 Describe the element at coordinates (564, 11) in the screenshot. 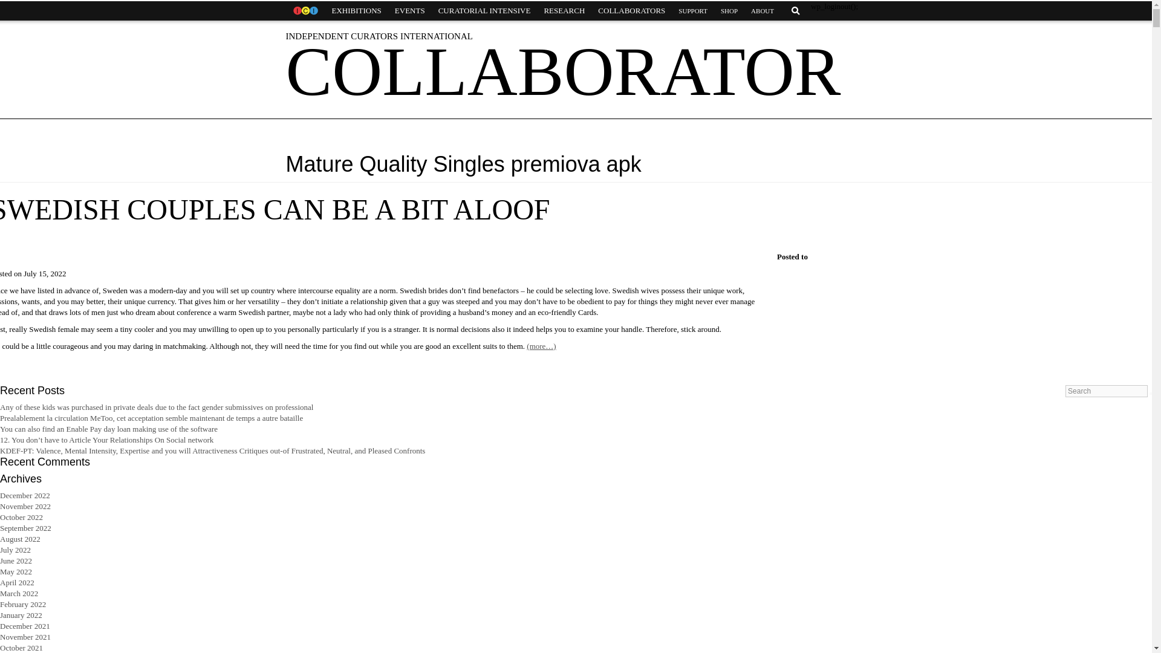

I see `RESEARCH` at that location.